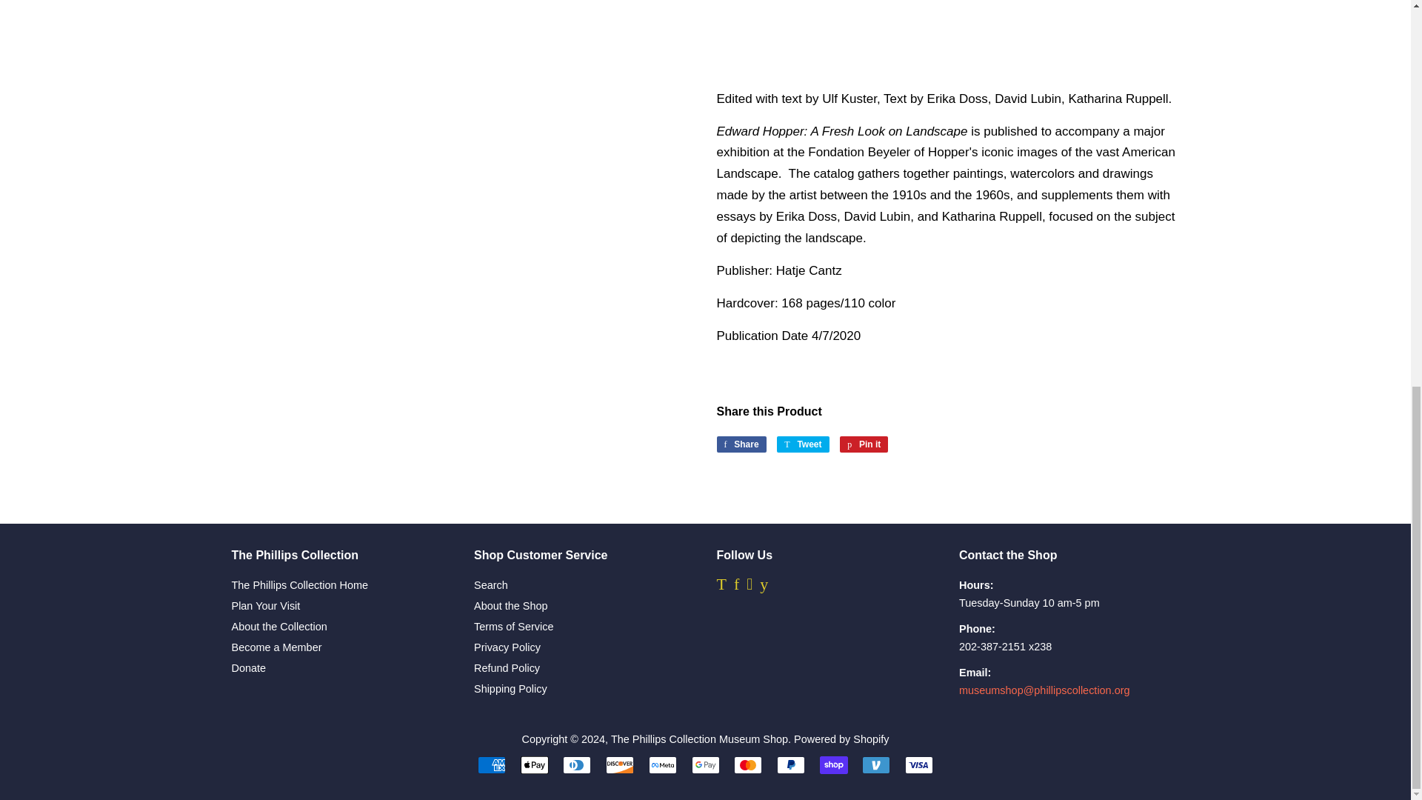 Image resolution: width=1422 pixels, height=800 pixels. What do you see at coordinates (619, 764) in the screenshot?
I see `Discover` at bounding box center [619, 764].